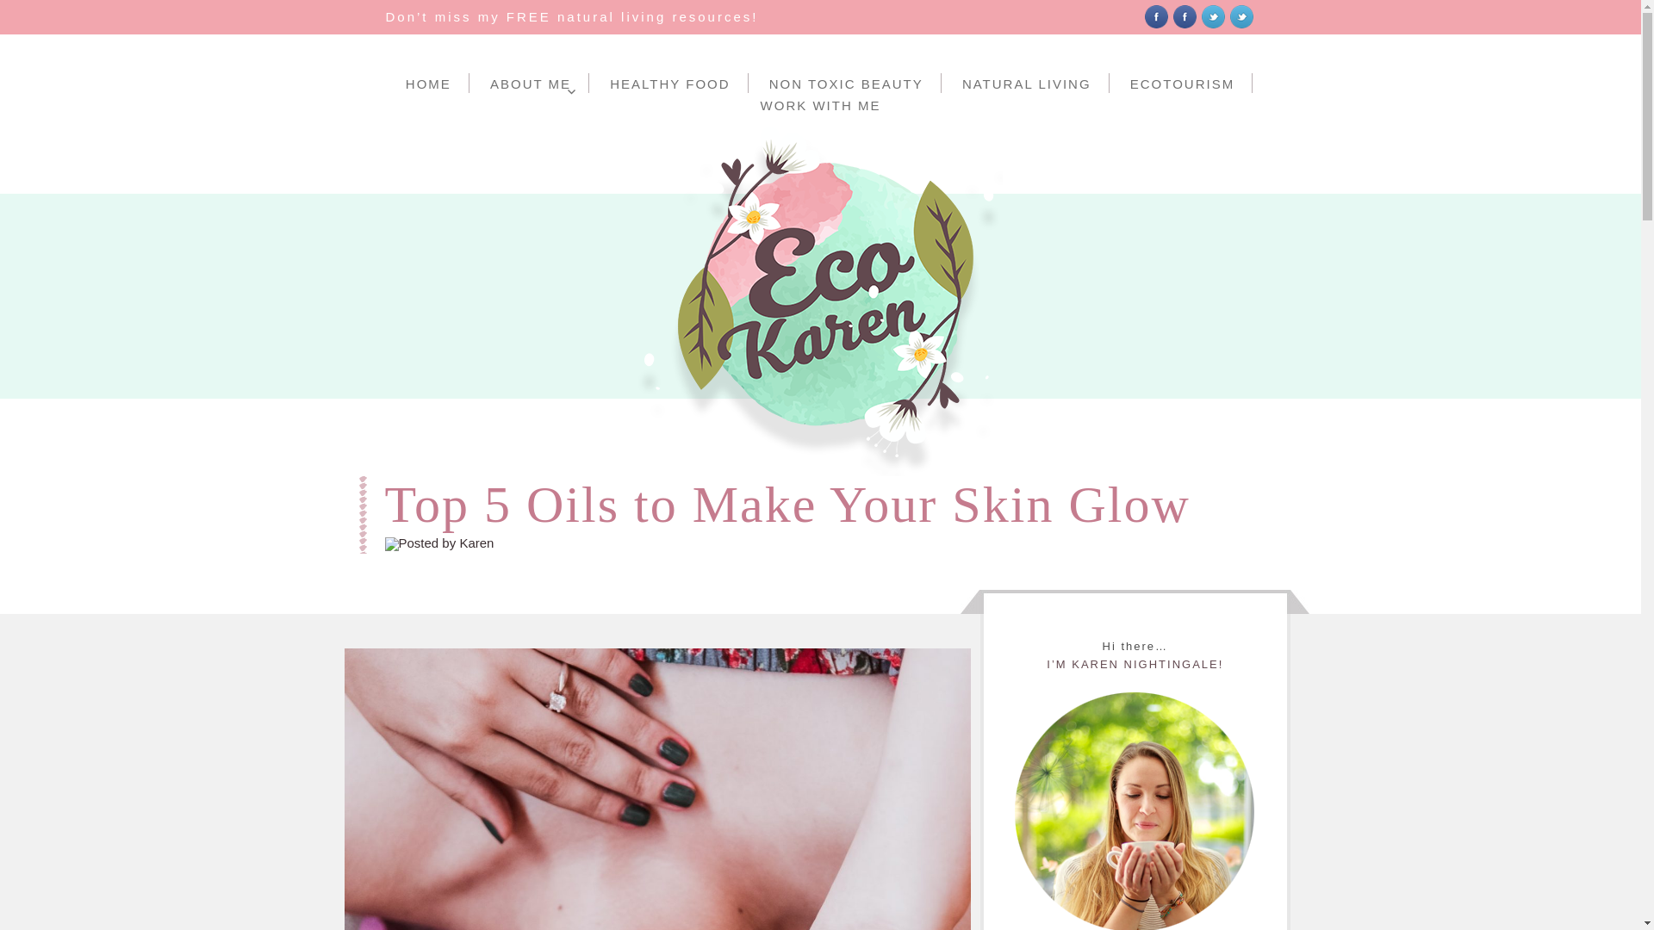 This screenshot has width=1654, height=930. What do you see at coordinates (429, 83) in the screenshot?
I see `HOME` at bounding box center [429, 83].